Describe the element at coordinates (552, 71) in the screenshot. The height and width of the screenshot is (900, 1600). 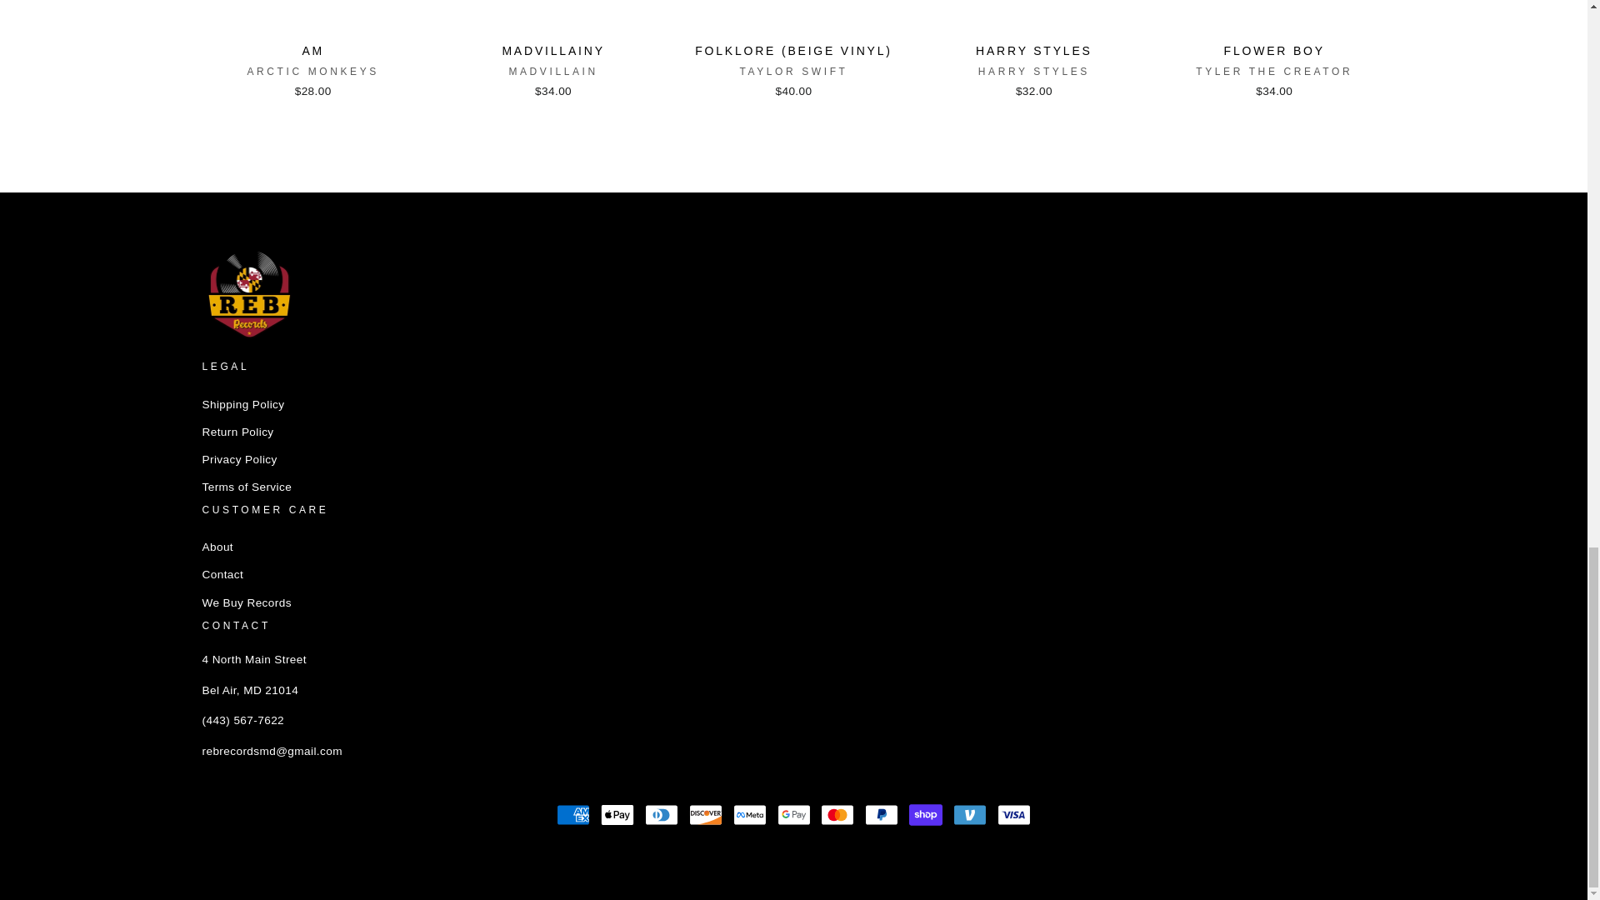
I see `Madvillain` at that location.